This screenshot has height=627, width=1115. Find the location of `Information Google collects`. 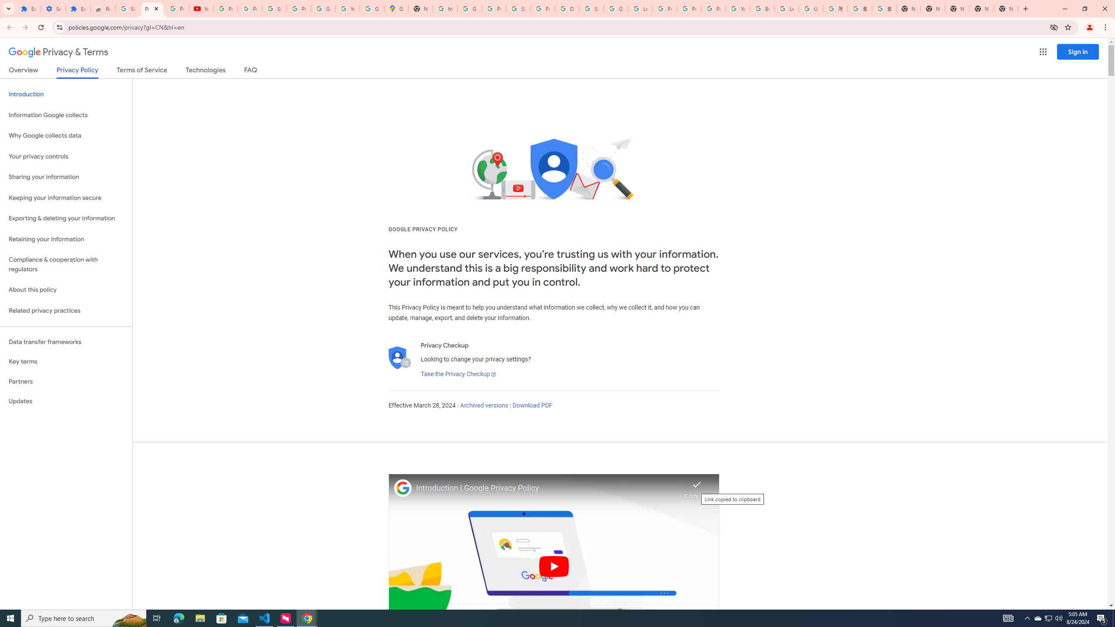

Information Google collects is located at coordinates (66, 115).